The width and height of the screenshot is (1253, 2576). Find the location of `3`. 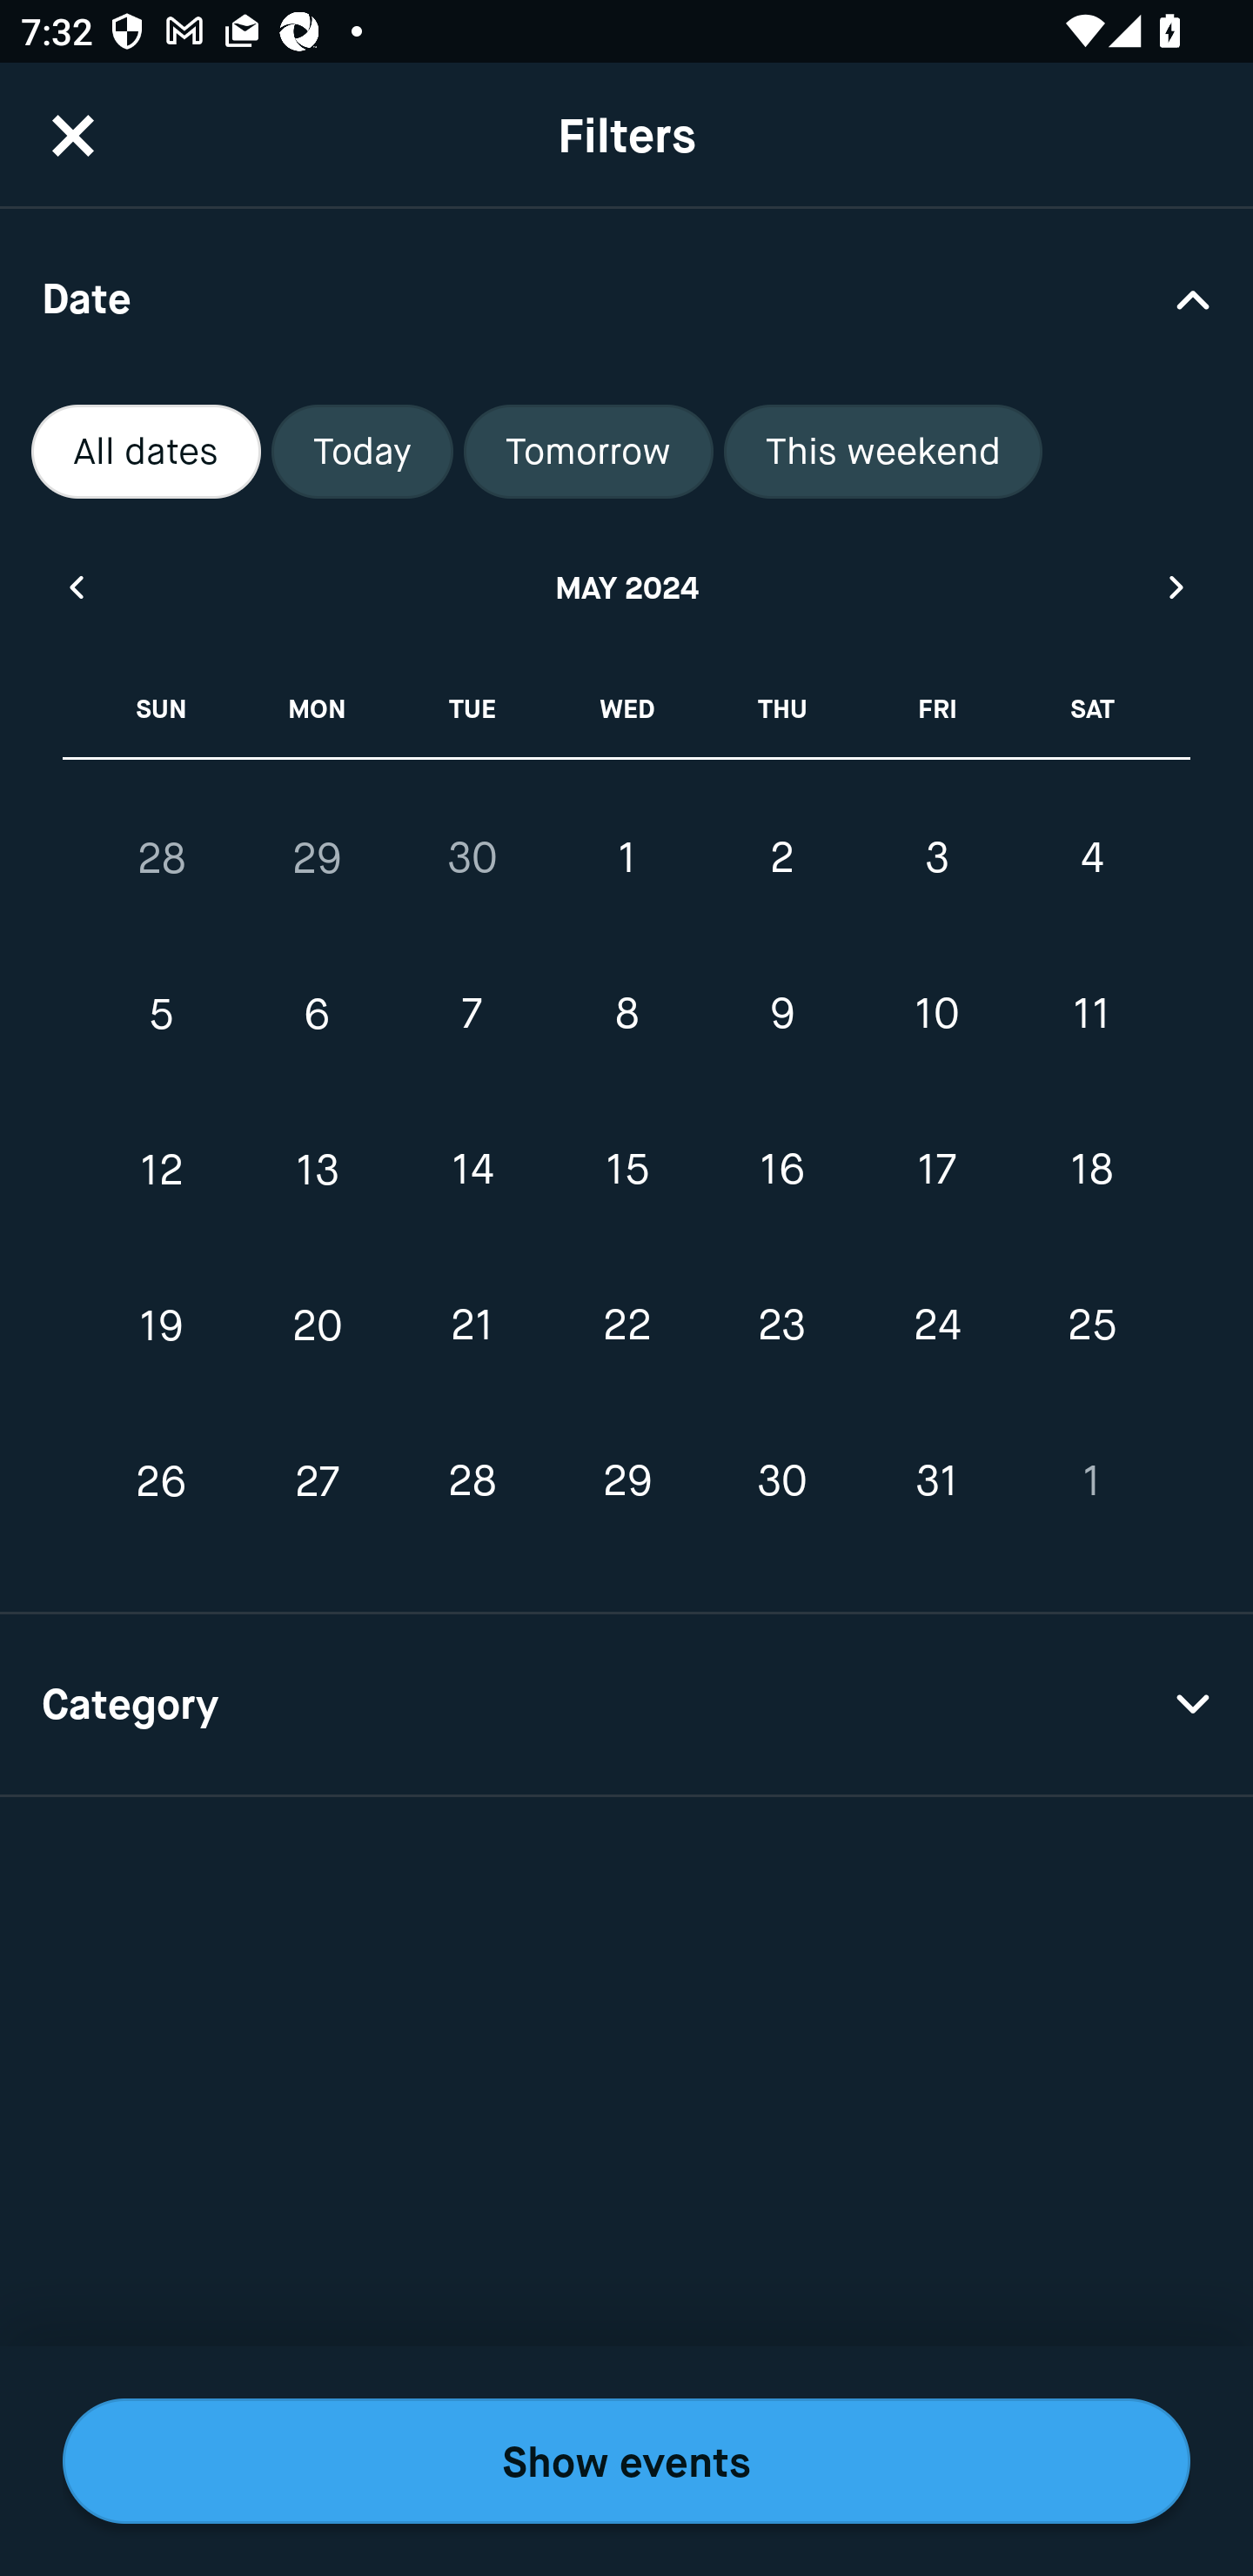

3 is located at coordinates (936, 857).